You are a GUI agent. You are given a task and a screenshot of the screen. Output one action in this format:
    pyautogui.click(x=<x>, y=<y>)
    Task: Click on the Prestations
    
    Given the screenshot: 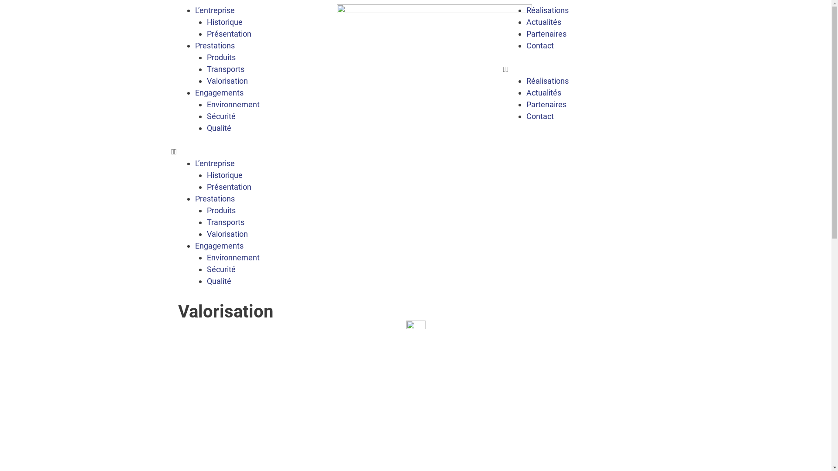 What is the action you would take?
    pyautogui.click(x=215, y=199)
    